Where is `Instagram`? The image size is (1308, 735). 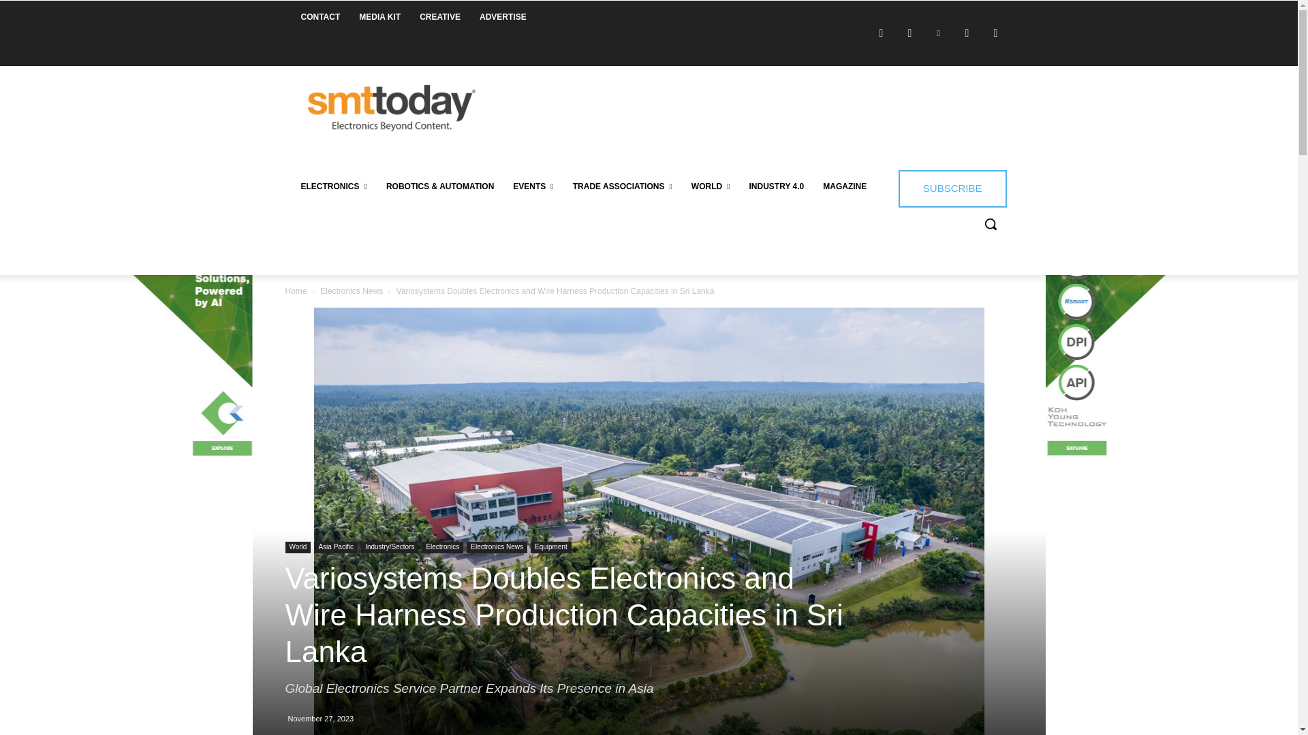 Instagram is located at coordinates (910, 33).